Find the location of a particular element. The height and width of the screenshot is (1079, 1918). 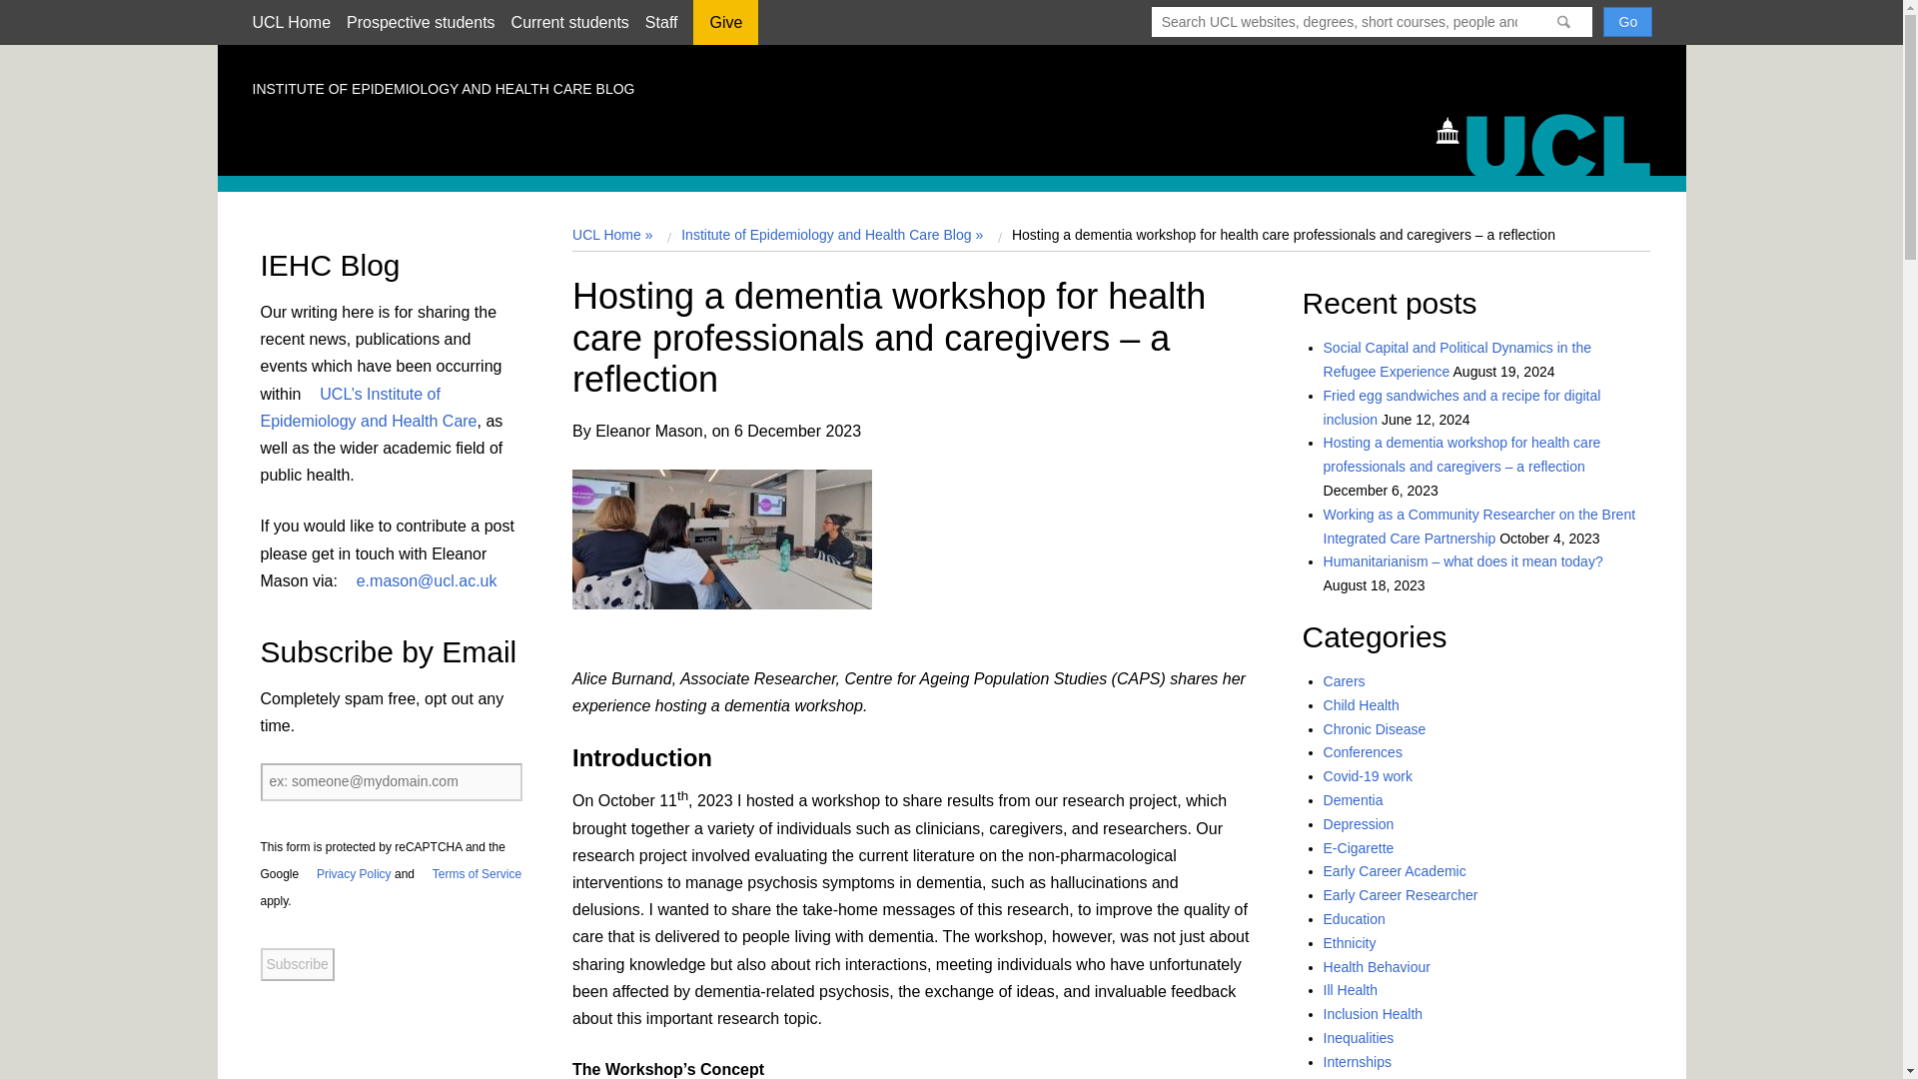

Early Career Researcher is located at coordinates (1401, 894).